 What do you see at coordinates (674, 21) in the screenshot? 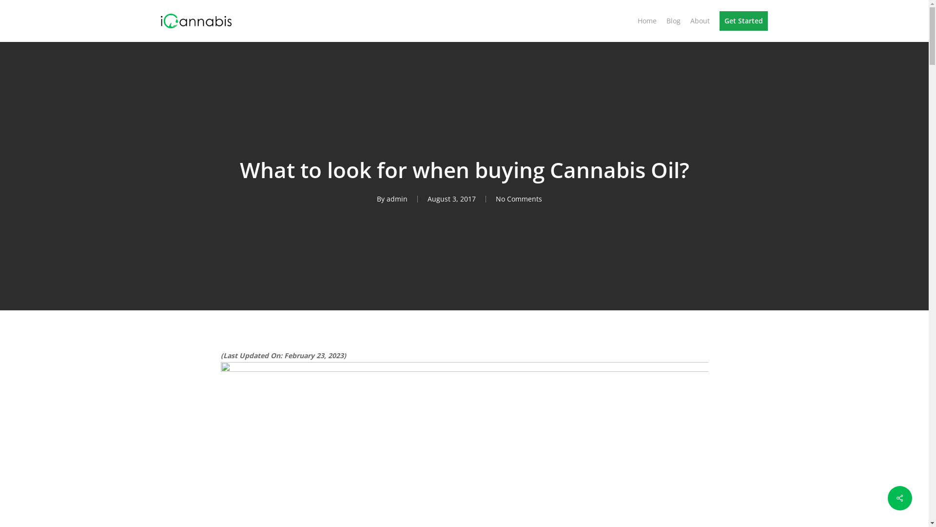
I see `Blog` at bounding box center [674, 21].